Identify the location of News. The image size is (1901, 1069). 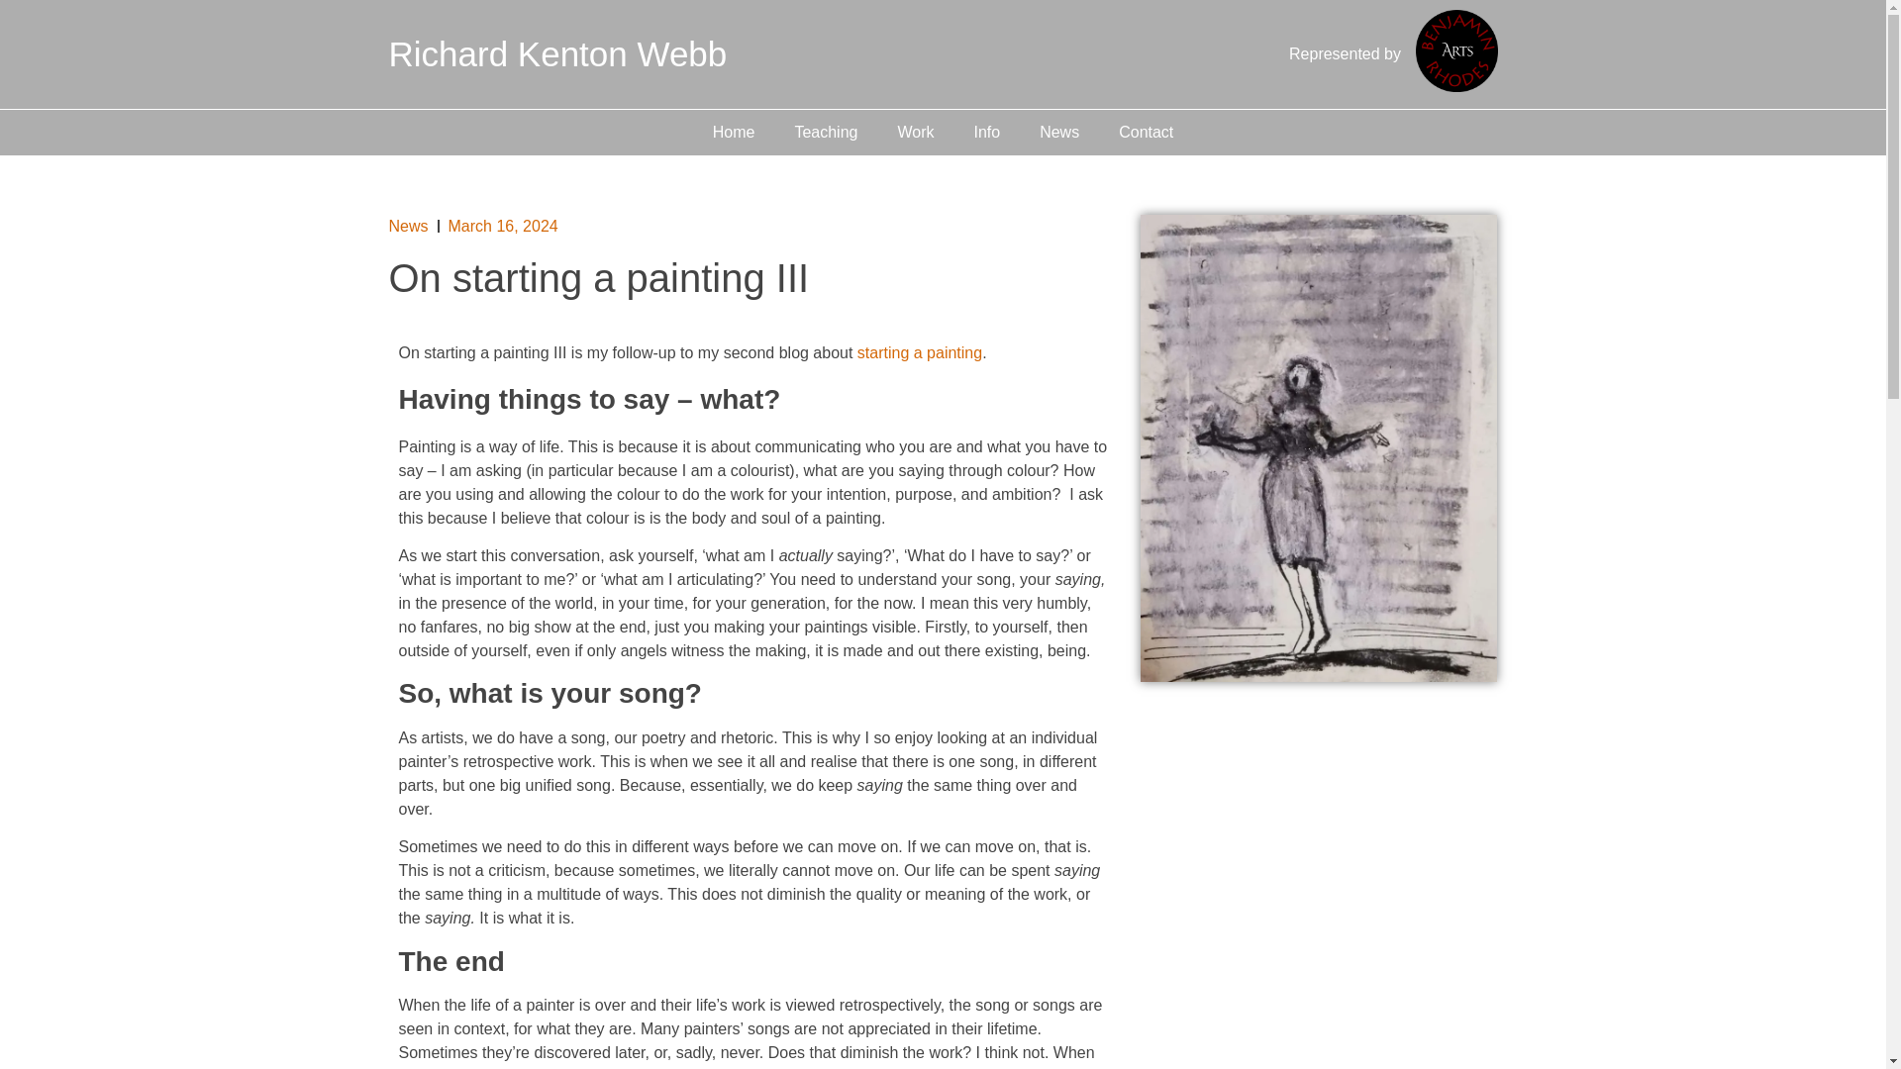
(408, 226).